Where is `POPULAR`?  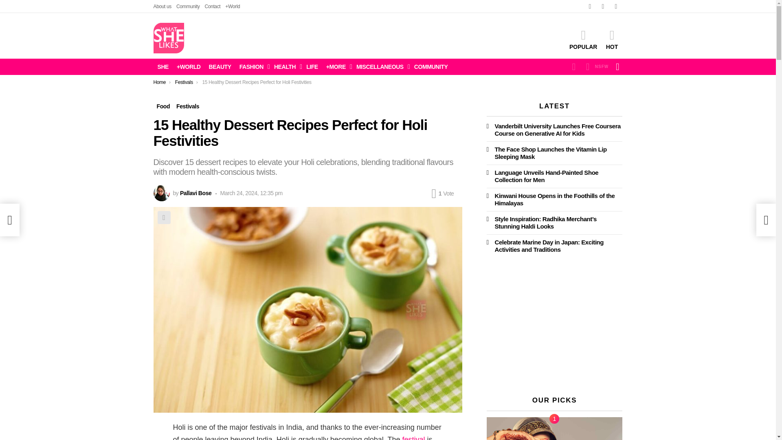 POPULAR is located at coordinates (583, 40).